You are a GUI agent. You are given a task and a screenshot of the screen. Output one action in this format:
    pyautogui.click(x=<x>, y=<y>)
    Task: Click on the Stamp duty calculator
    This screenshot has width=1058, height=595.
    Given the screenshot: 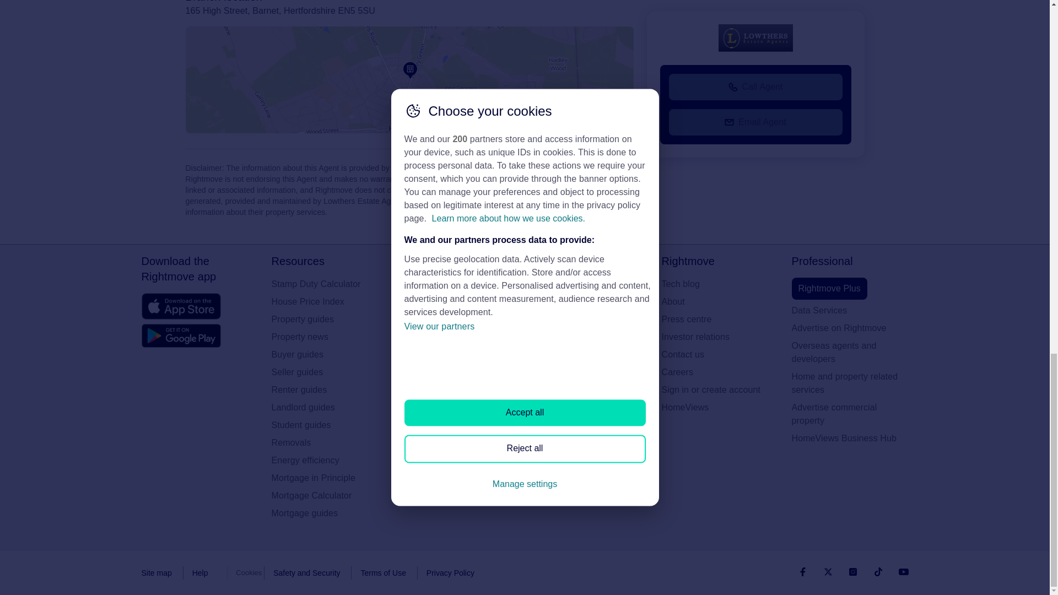 What is the action you would take?
    pyautogui.click(x=330, y=284)
    